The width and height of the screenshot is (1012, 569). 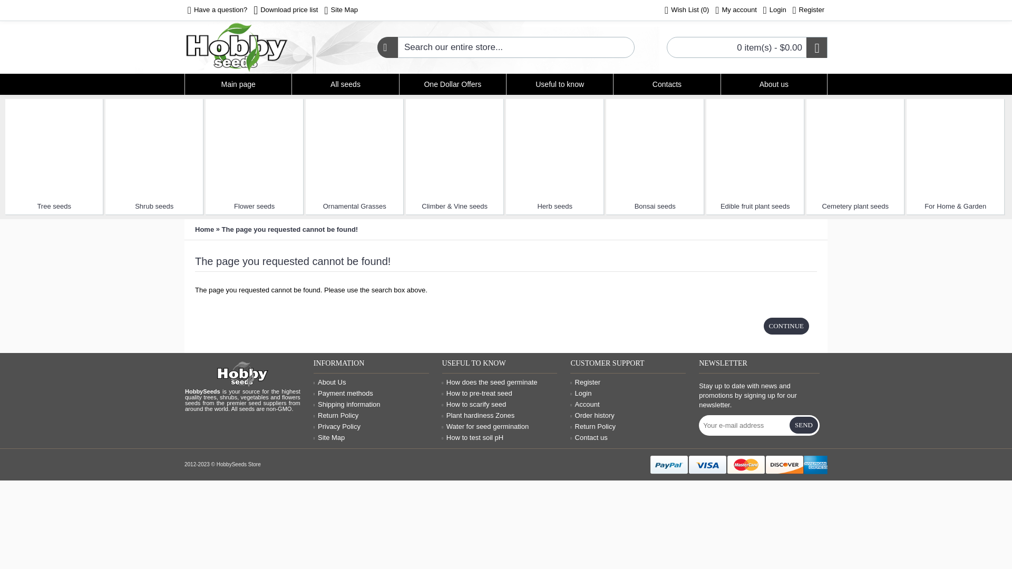 What do you see at coordinates (354, 148) in the screenshot?
I see `Ornamental Grasses` at bounding box center [354, 148].